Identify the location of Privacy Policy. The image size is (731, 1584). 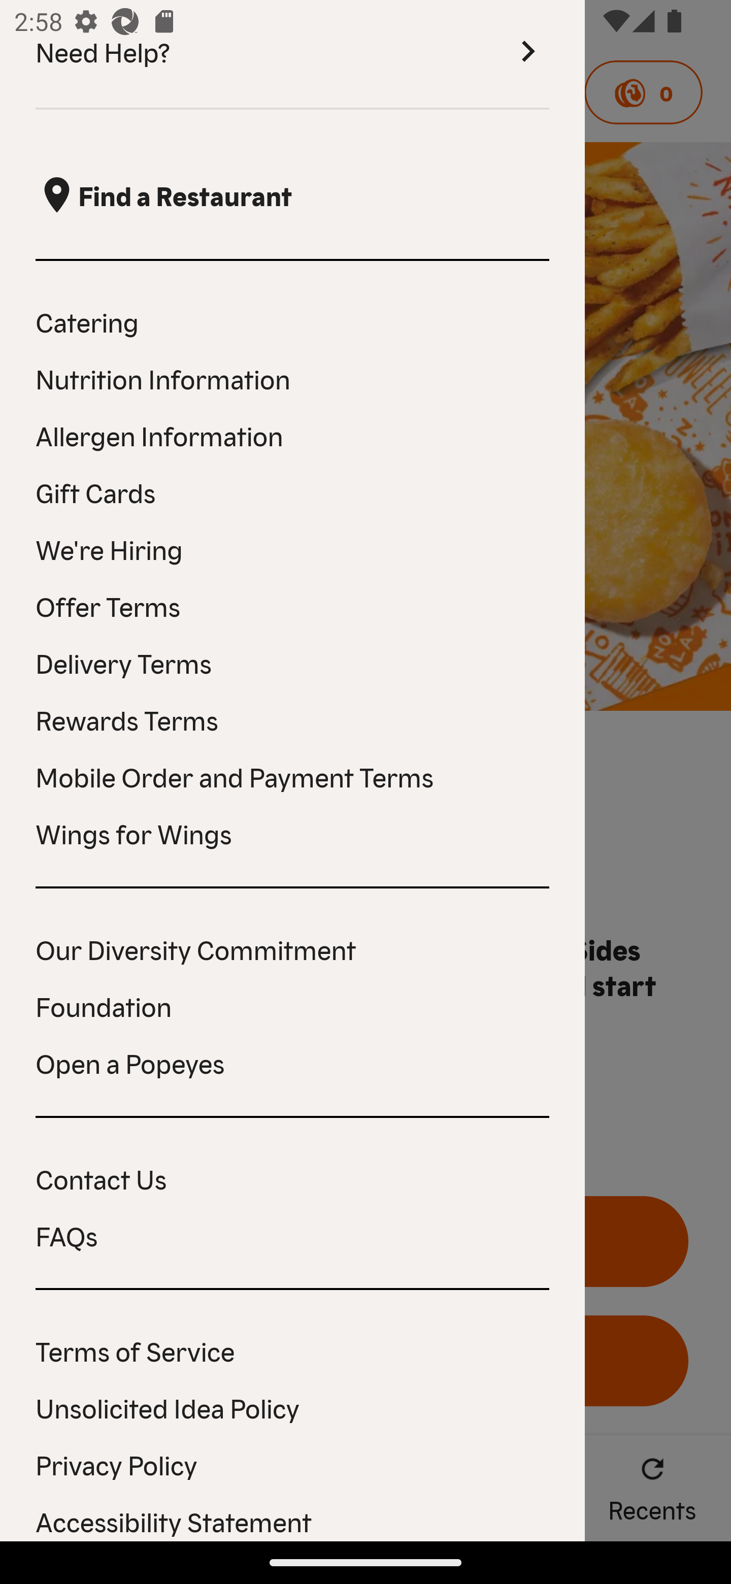
(292, 1464).